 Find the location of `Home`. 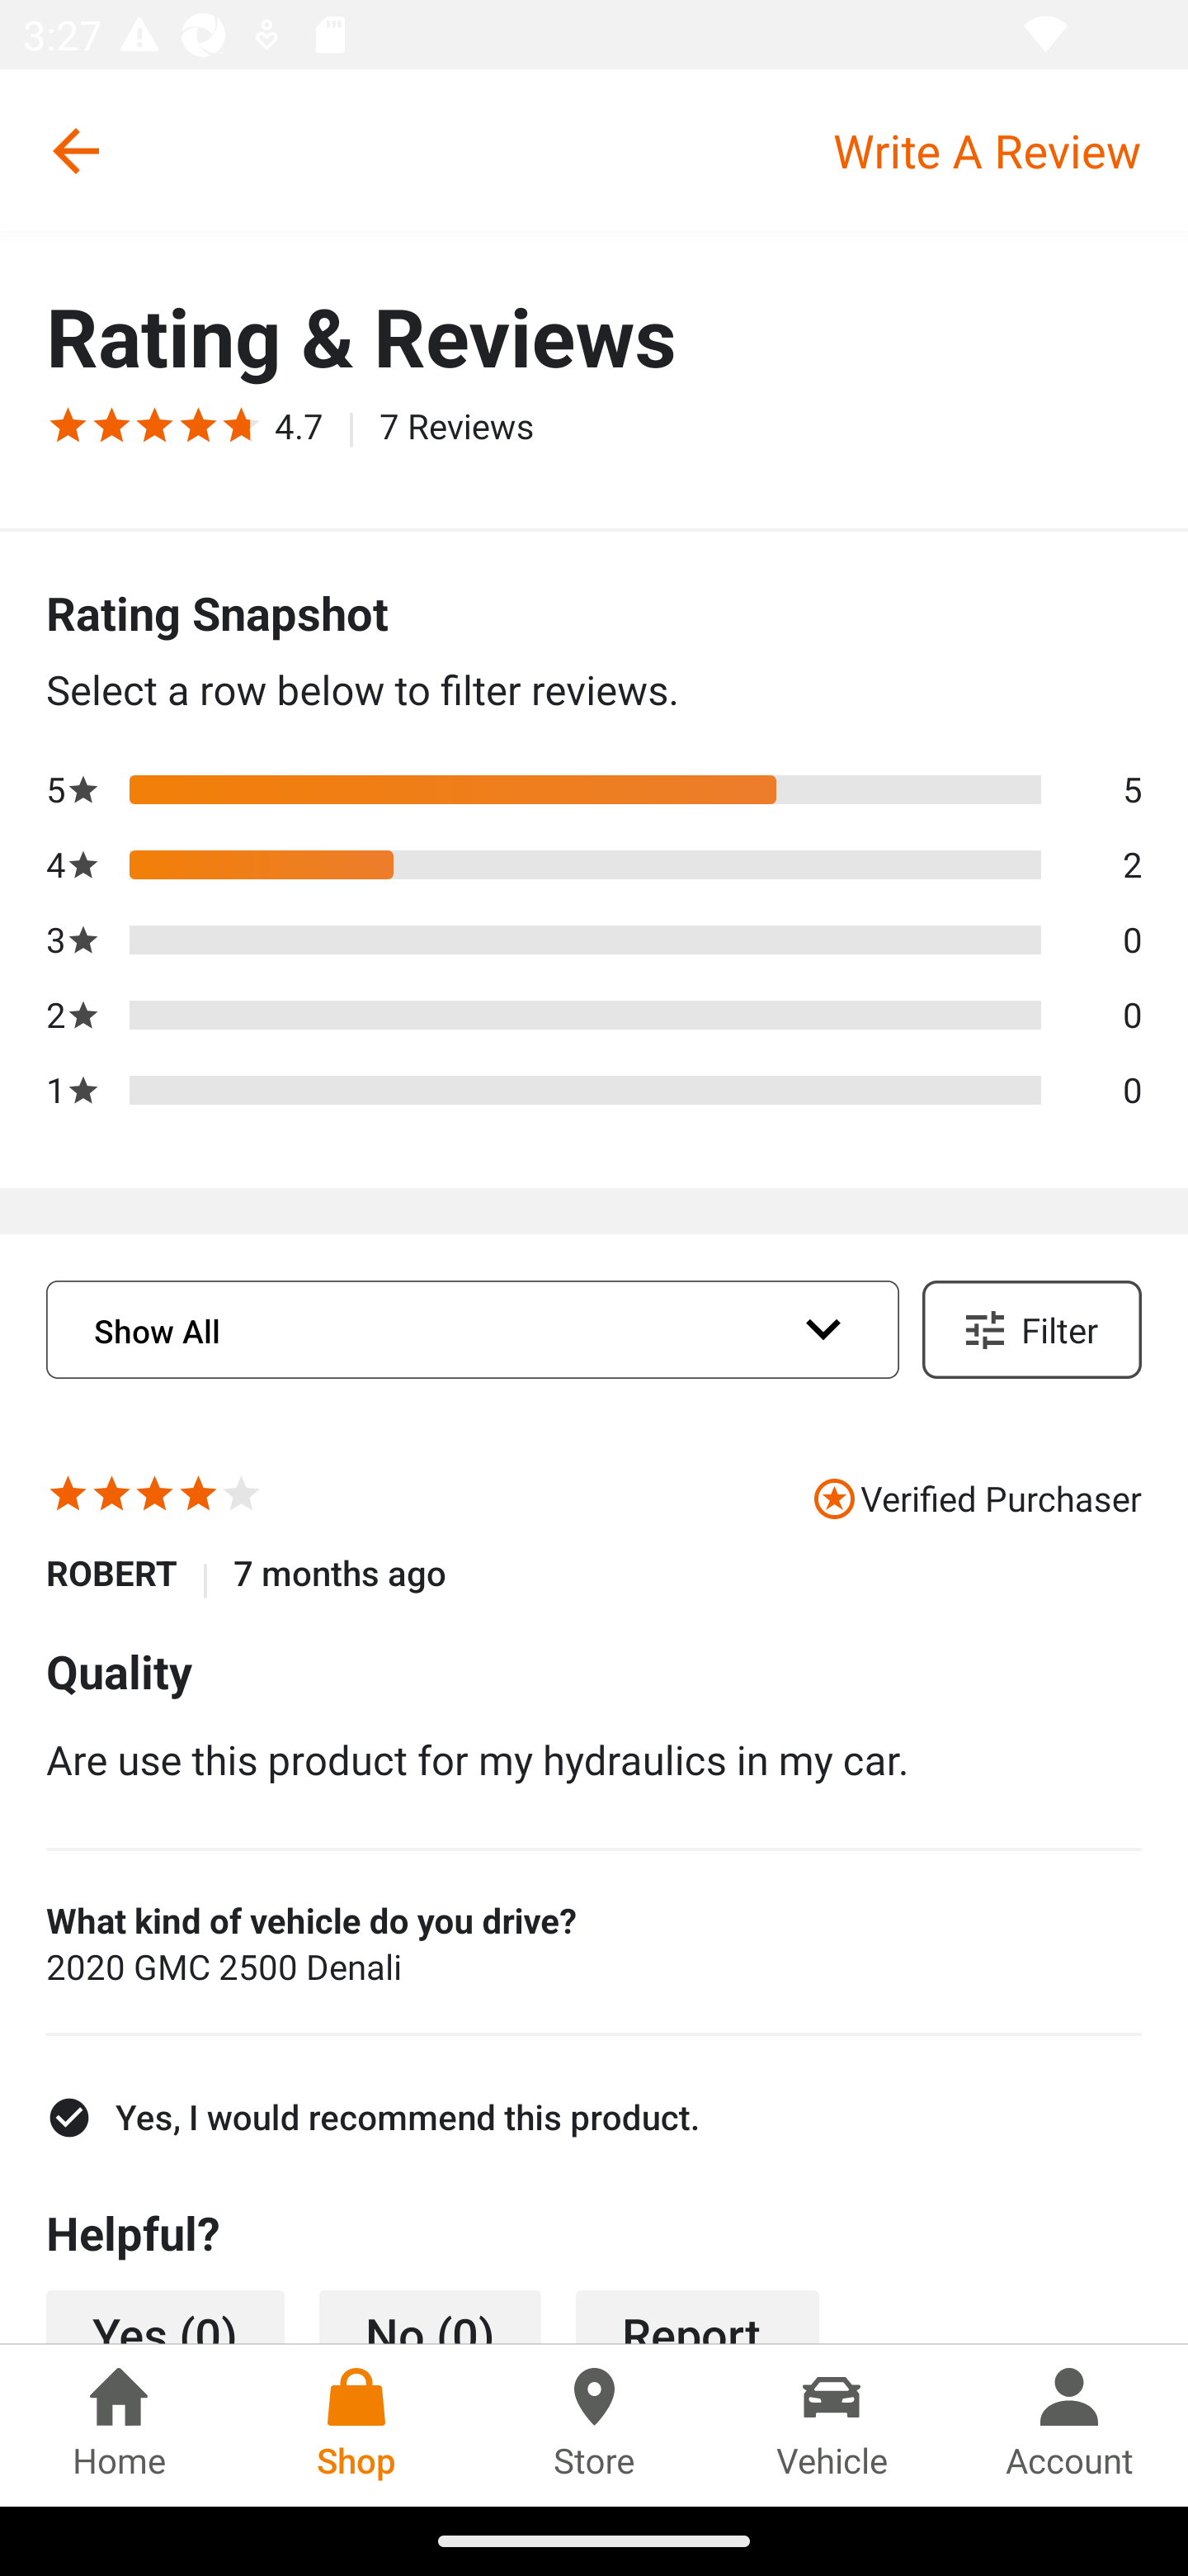

Home is located at coordinates (119, 2425).